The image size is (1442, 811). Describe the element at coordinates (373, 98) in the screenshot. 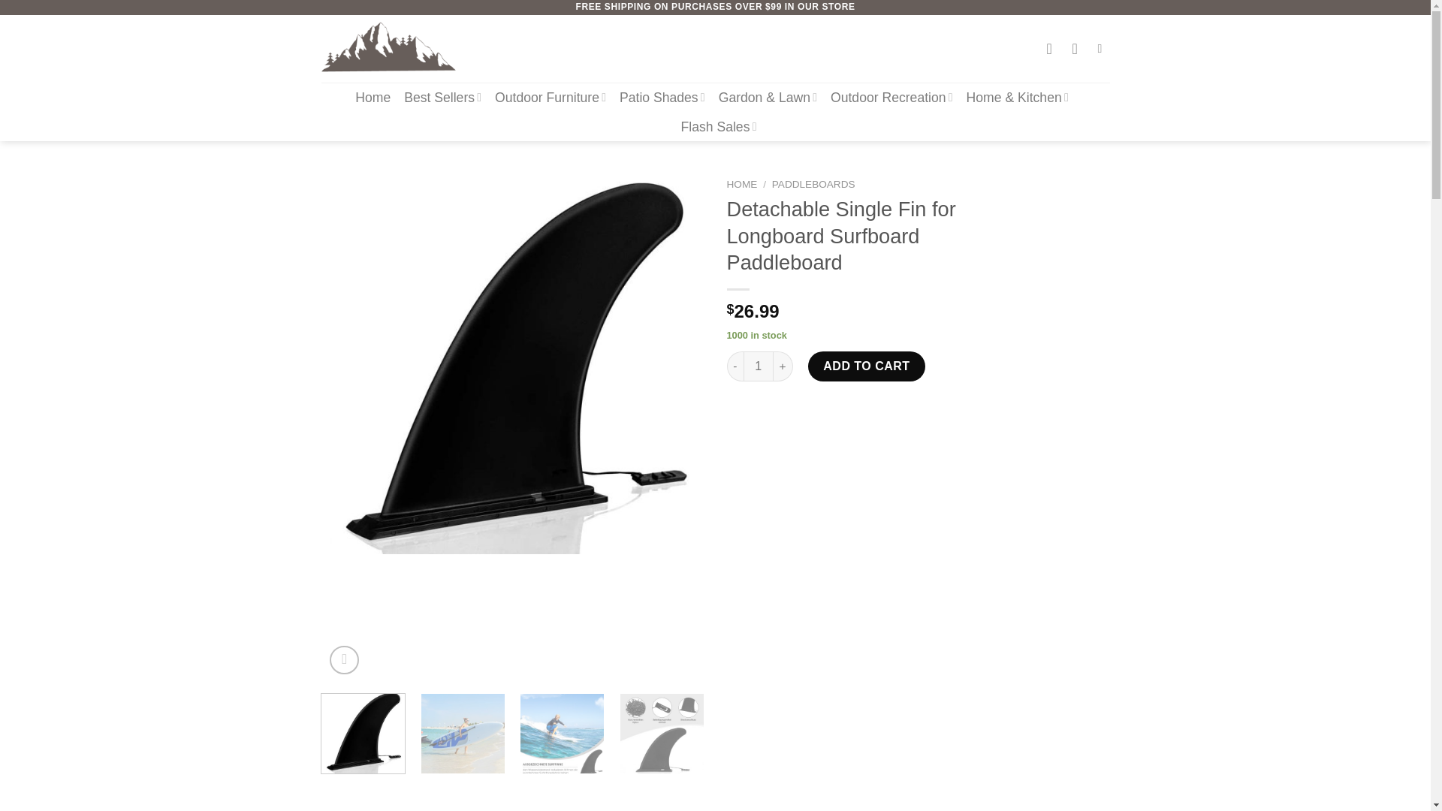

I see `Home` at that location.